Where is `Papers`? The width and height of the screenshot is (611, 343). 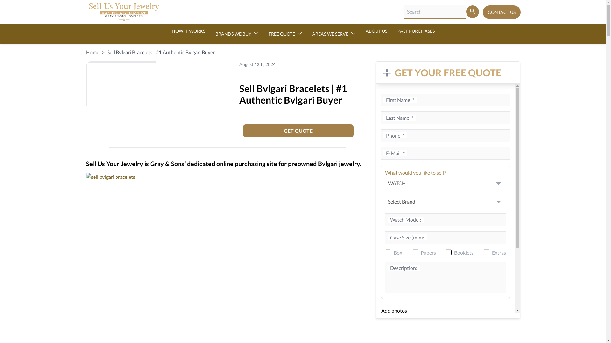
Papers is located at coordinates (415, 252).